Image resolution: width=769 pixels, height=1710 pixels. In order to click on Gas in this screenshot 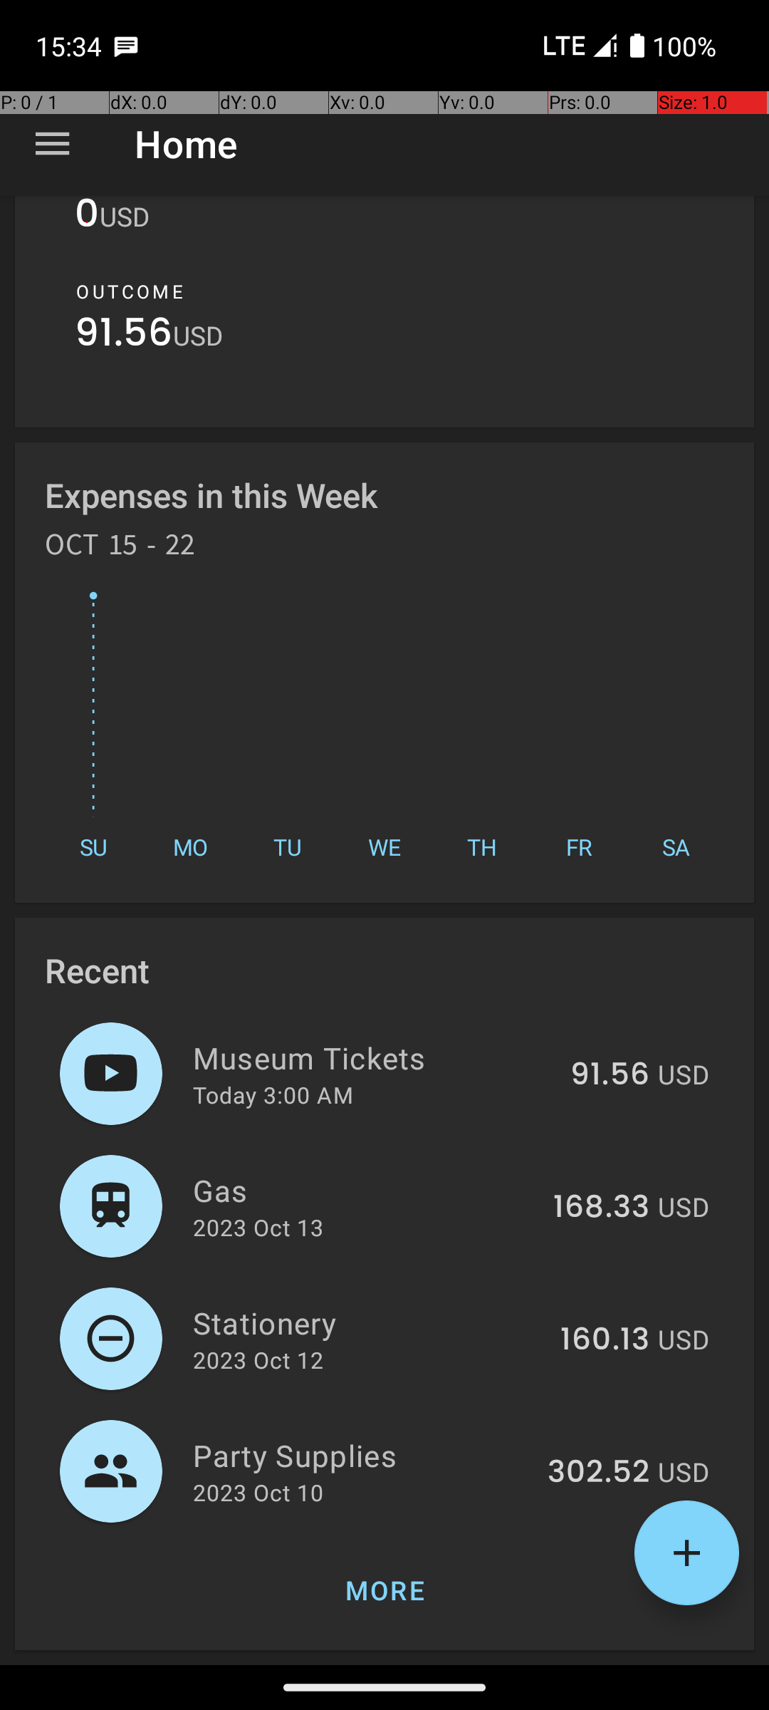, I will do `click(365, 1190)`.